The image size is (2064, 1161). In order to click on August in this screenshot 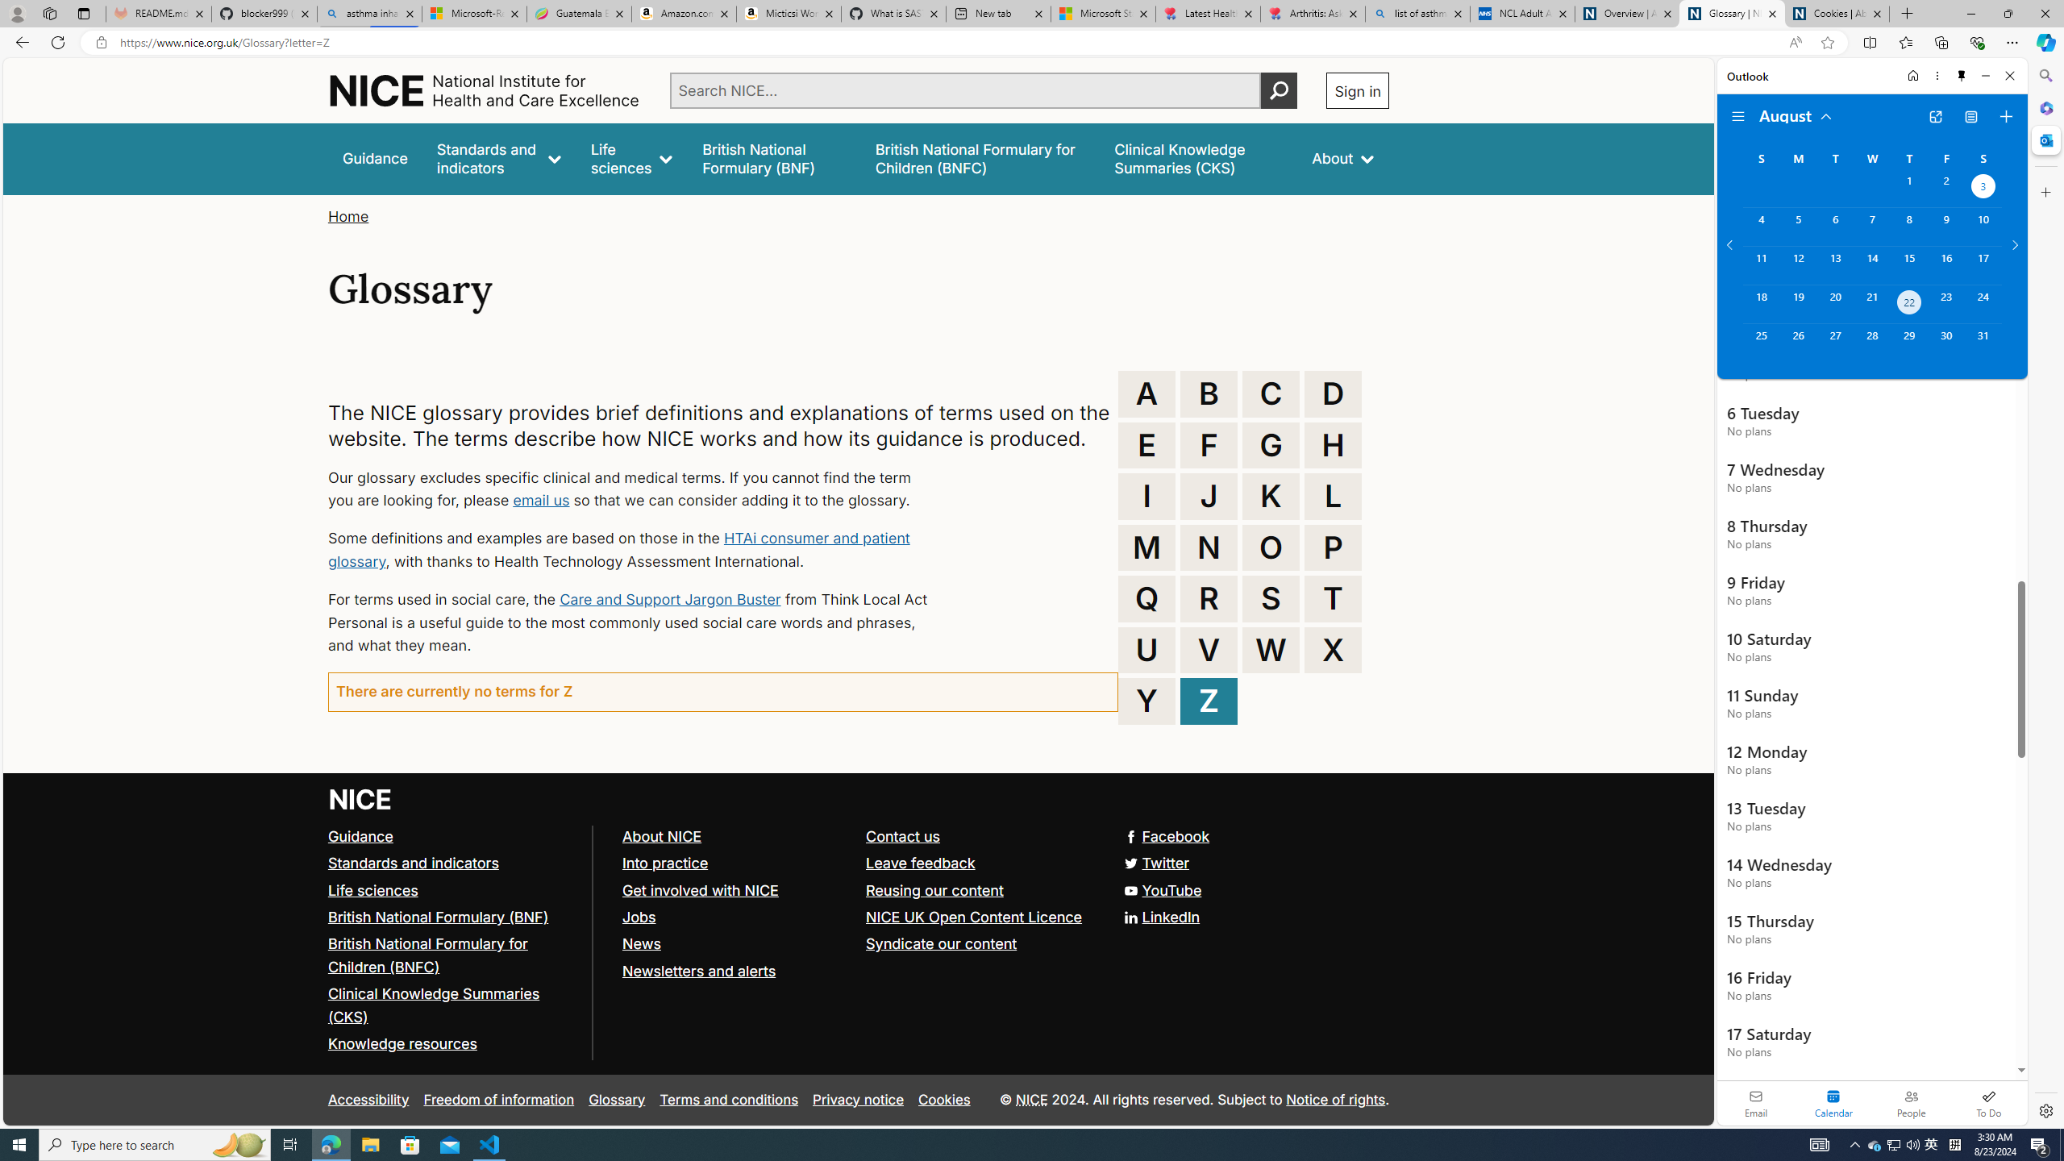, I will do `click(1796, 114)`.